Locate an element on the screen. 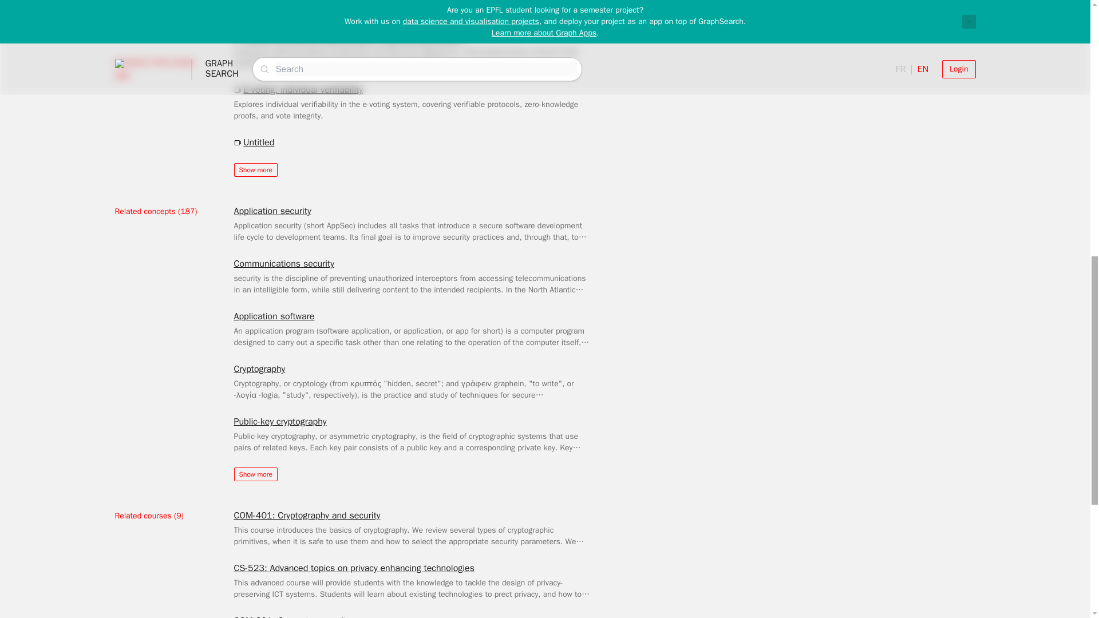 The height and width of the screenshot is (618, 1099). Communications security is located at coordinates (283, 264).